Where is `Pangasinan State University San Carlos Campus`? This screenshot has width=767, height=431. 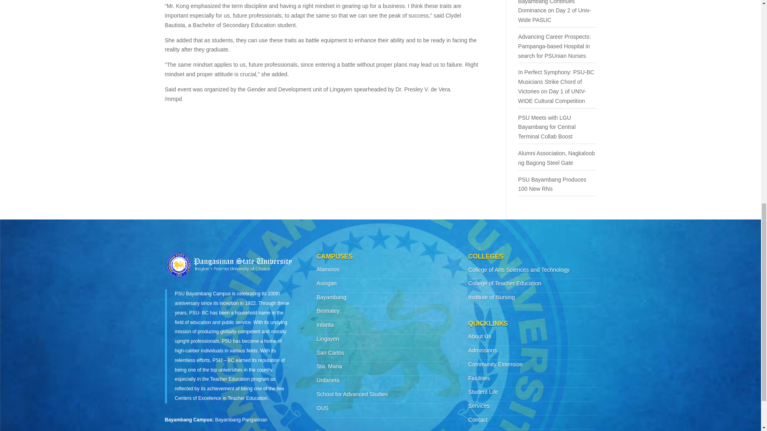
Pangasinan State University San Carlos Campus is located at coordinates (330, 353).